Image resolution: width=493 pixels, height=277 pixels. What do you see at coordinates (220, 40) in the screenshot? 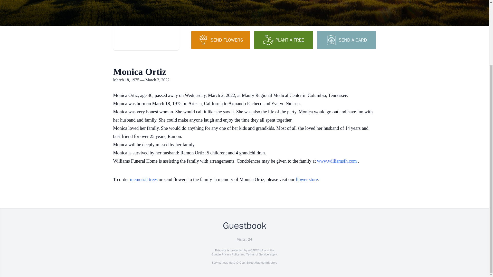
I see `SEND FLOWERS` at bounding box center [220, 40].